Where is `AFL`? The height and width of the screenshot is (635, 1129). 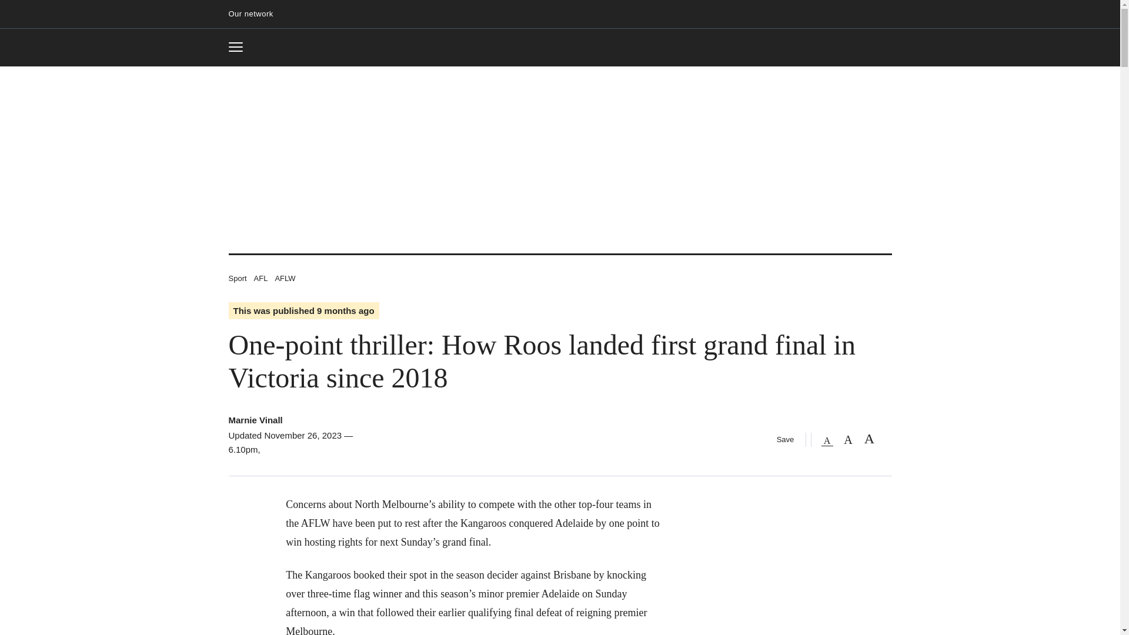
AFL is located at coordinates (240, 47).